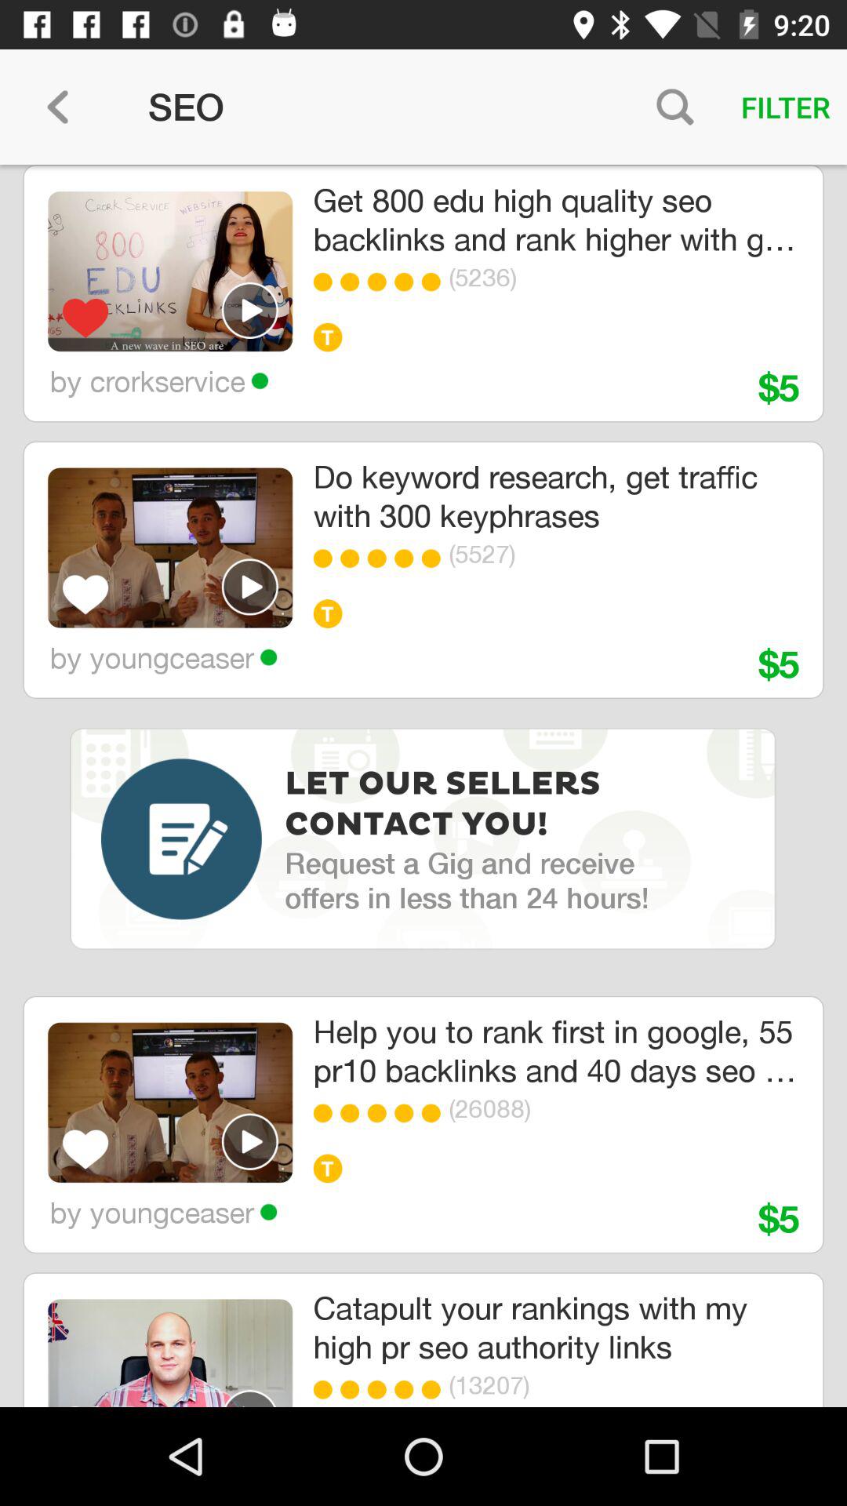 The image size is (847, 1506). I want to click on select item below do keyword research, so click(381, 558).